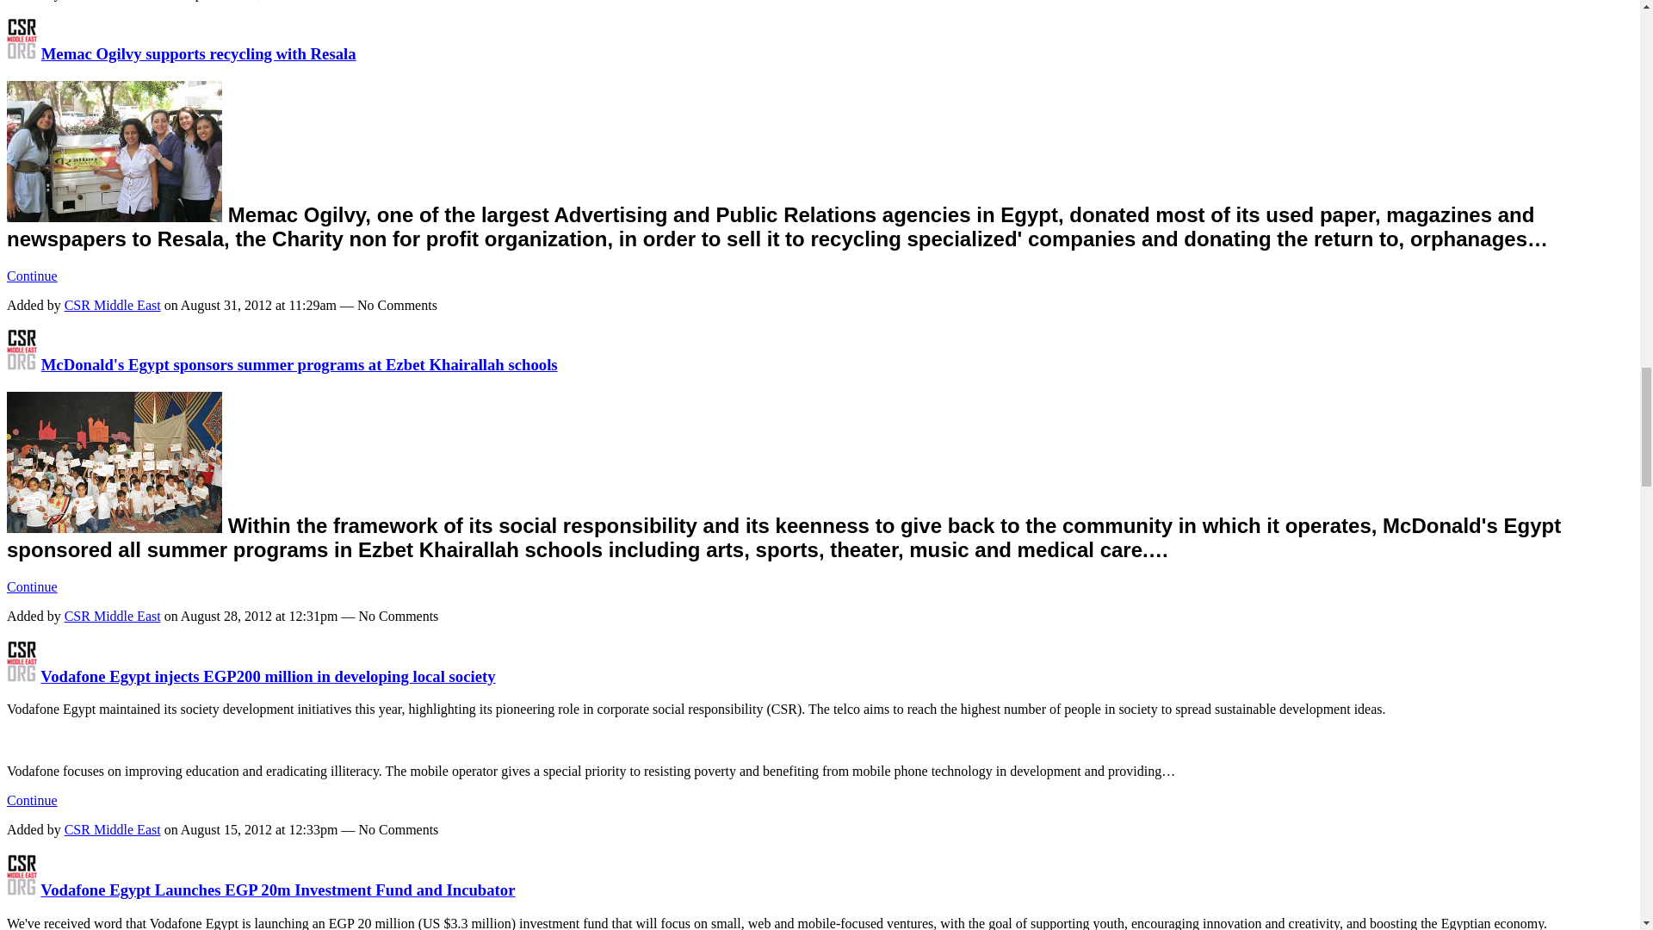  What do you see at coordinates (21, 890) in the screenshot?
I see `CSR Middle East` at bounding box center [21, 890].